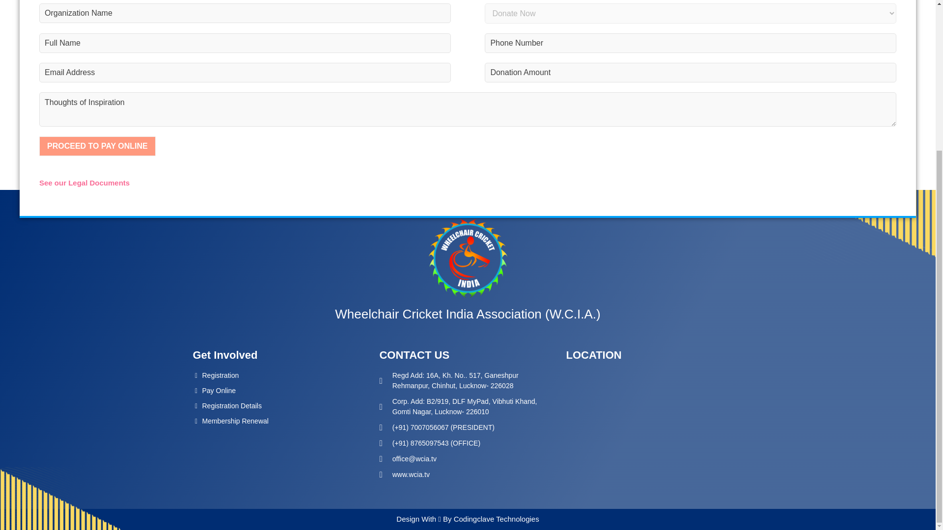  I want to click on Membership Renewal, so click(230, 424).